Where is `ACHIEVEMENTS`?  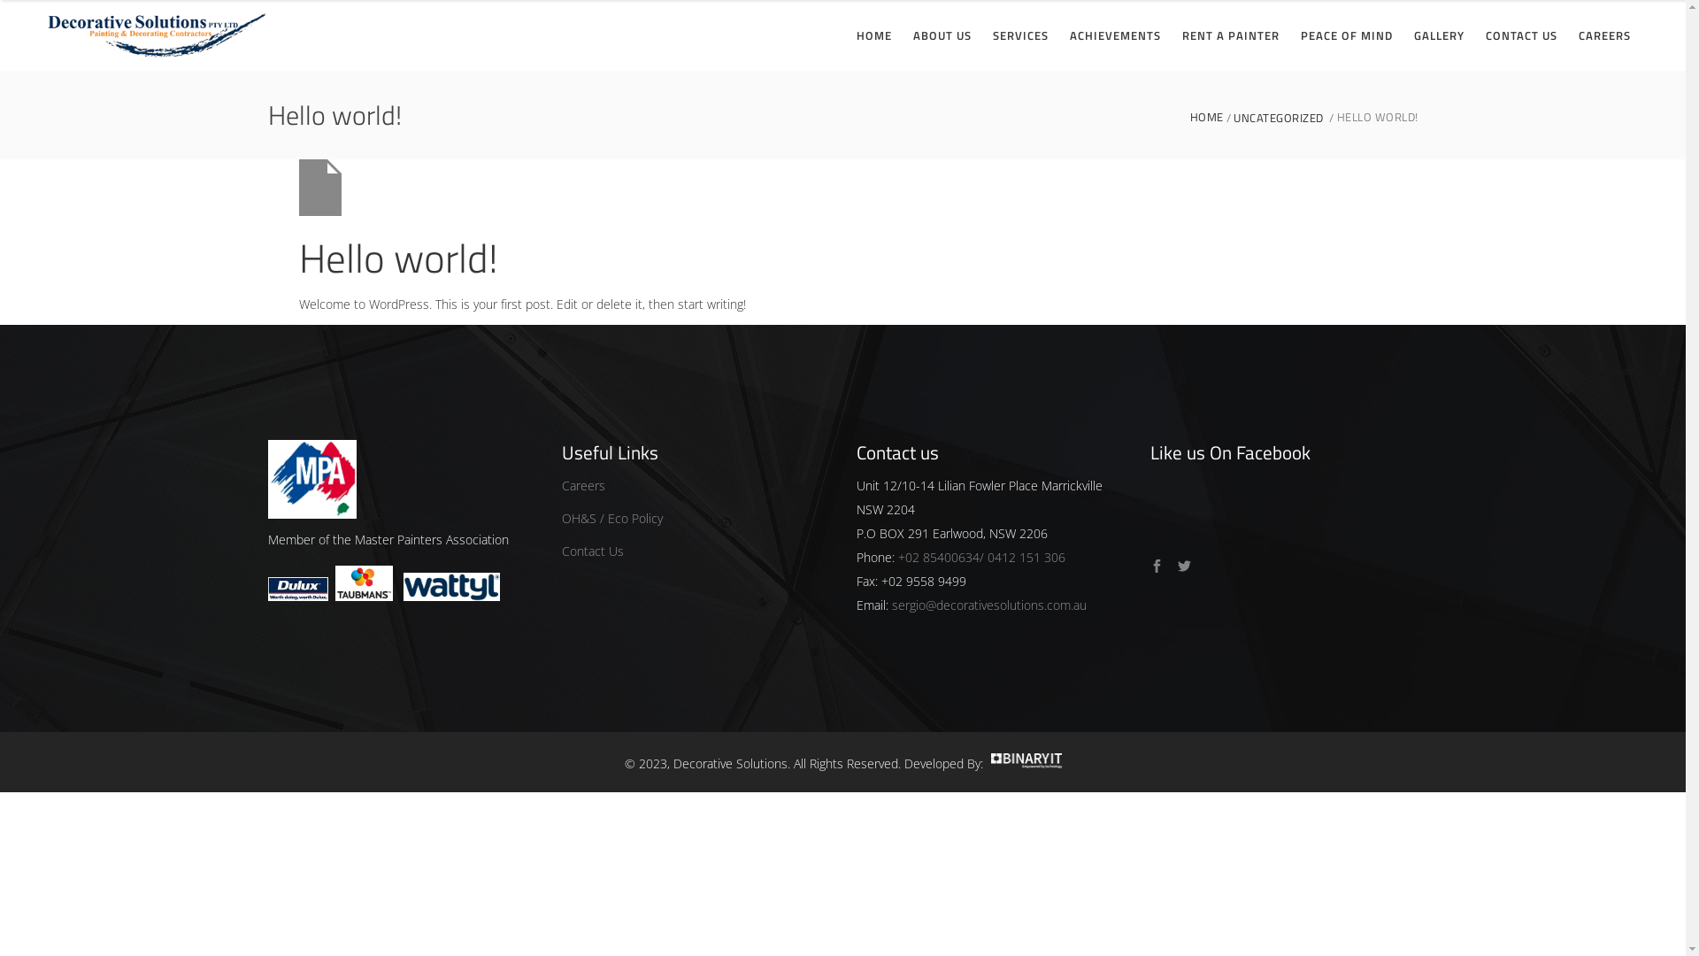 ACHIEVEMENTS is located at coordinates (1115, 35).